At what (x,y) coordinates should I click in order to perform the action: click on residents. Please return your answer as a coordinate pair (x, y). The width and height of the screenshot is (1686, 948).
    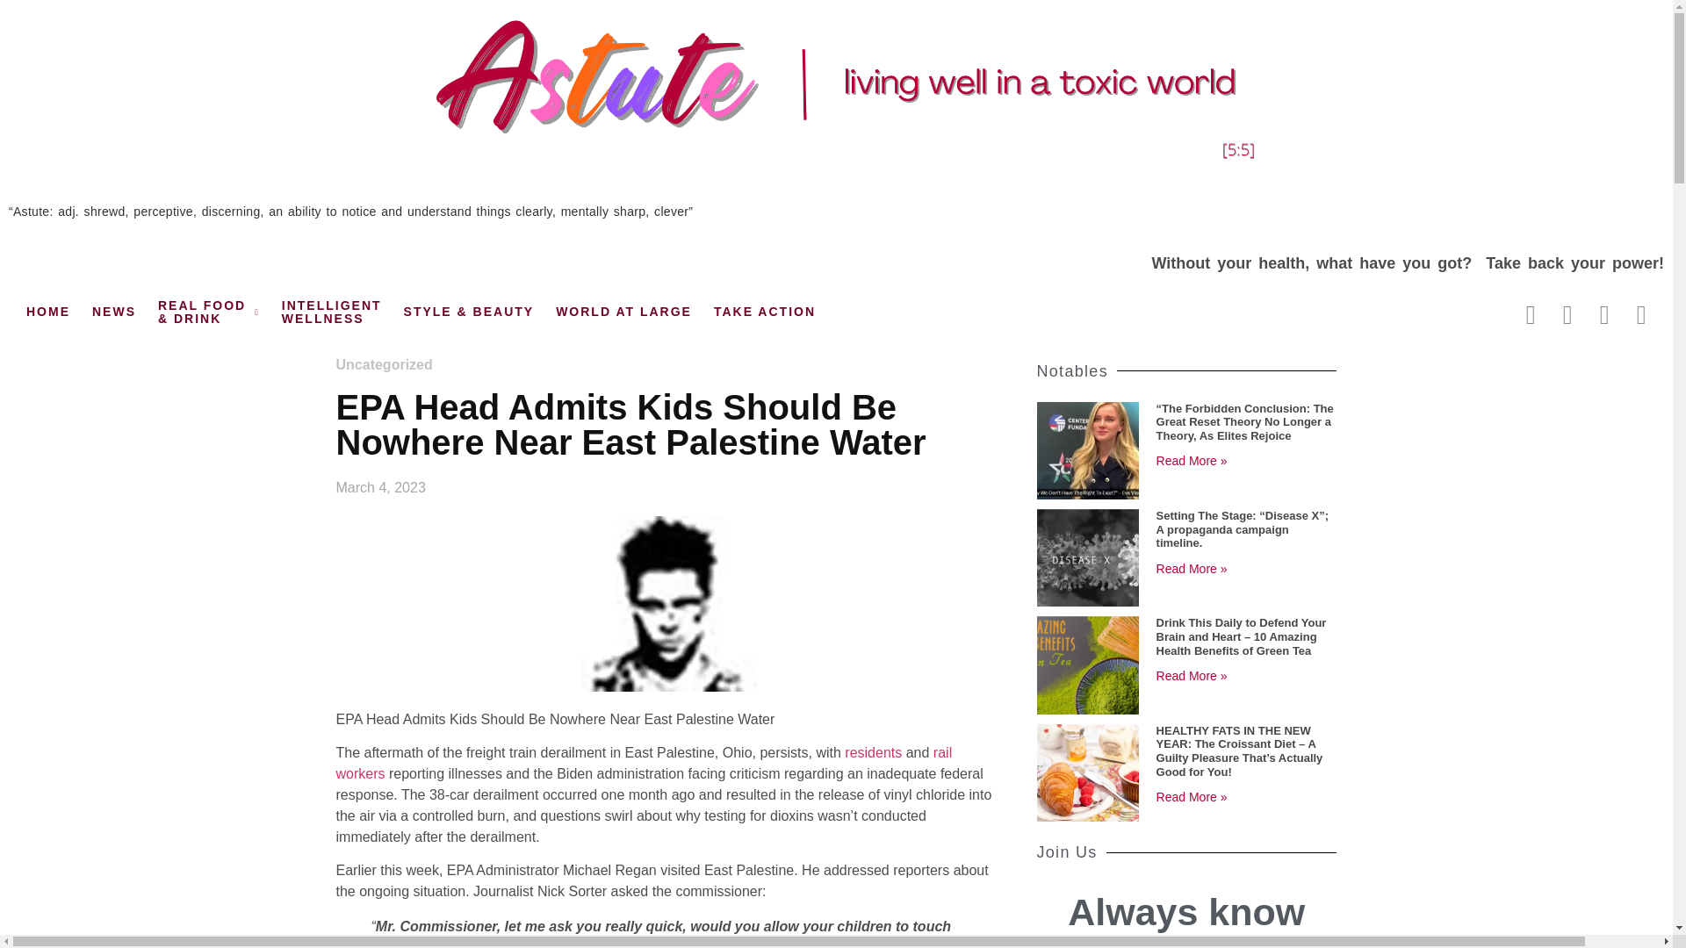
    Looking at the image, I should click on (873, 752).